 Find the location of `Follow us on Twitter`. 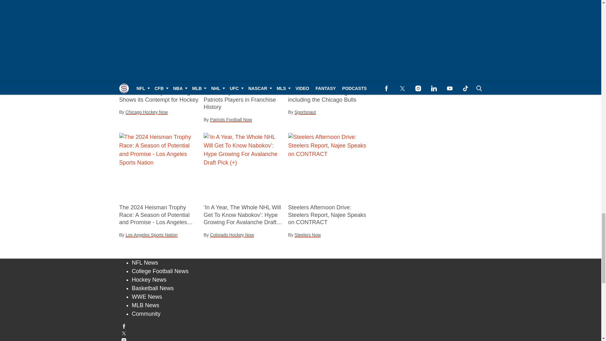

Follow us on Twitter is located at coordinates (301, 333).